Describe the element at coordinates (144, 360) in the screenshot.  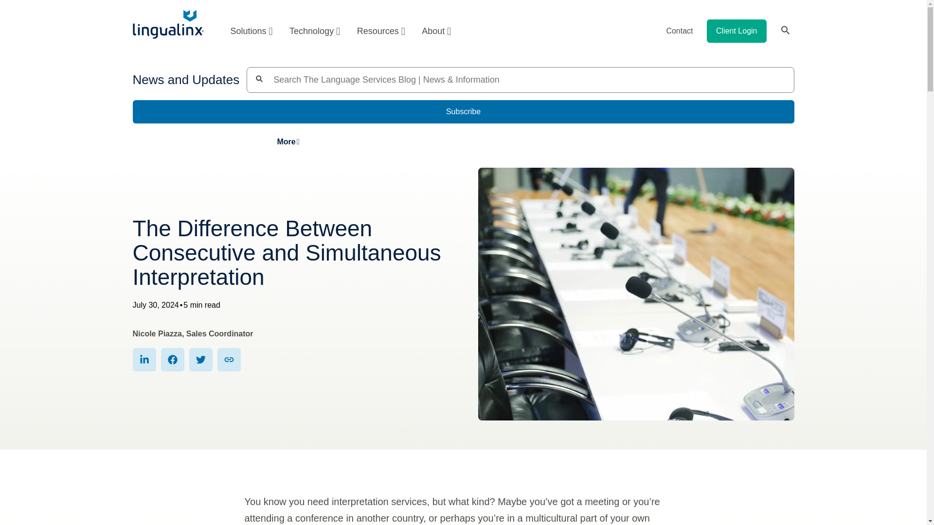
I see `Share on LinkedIn` at that location.